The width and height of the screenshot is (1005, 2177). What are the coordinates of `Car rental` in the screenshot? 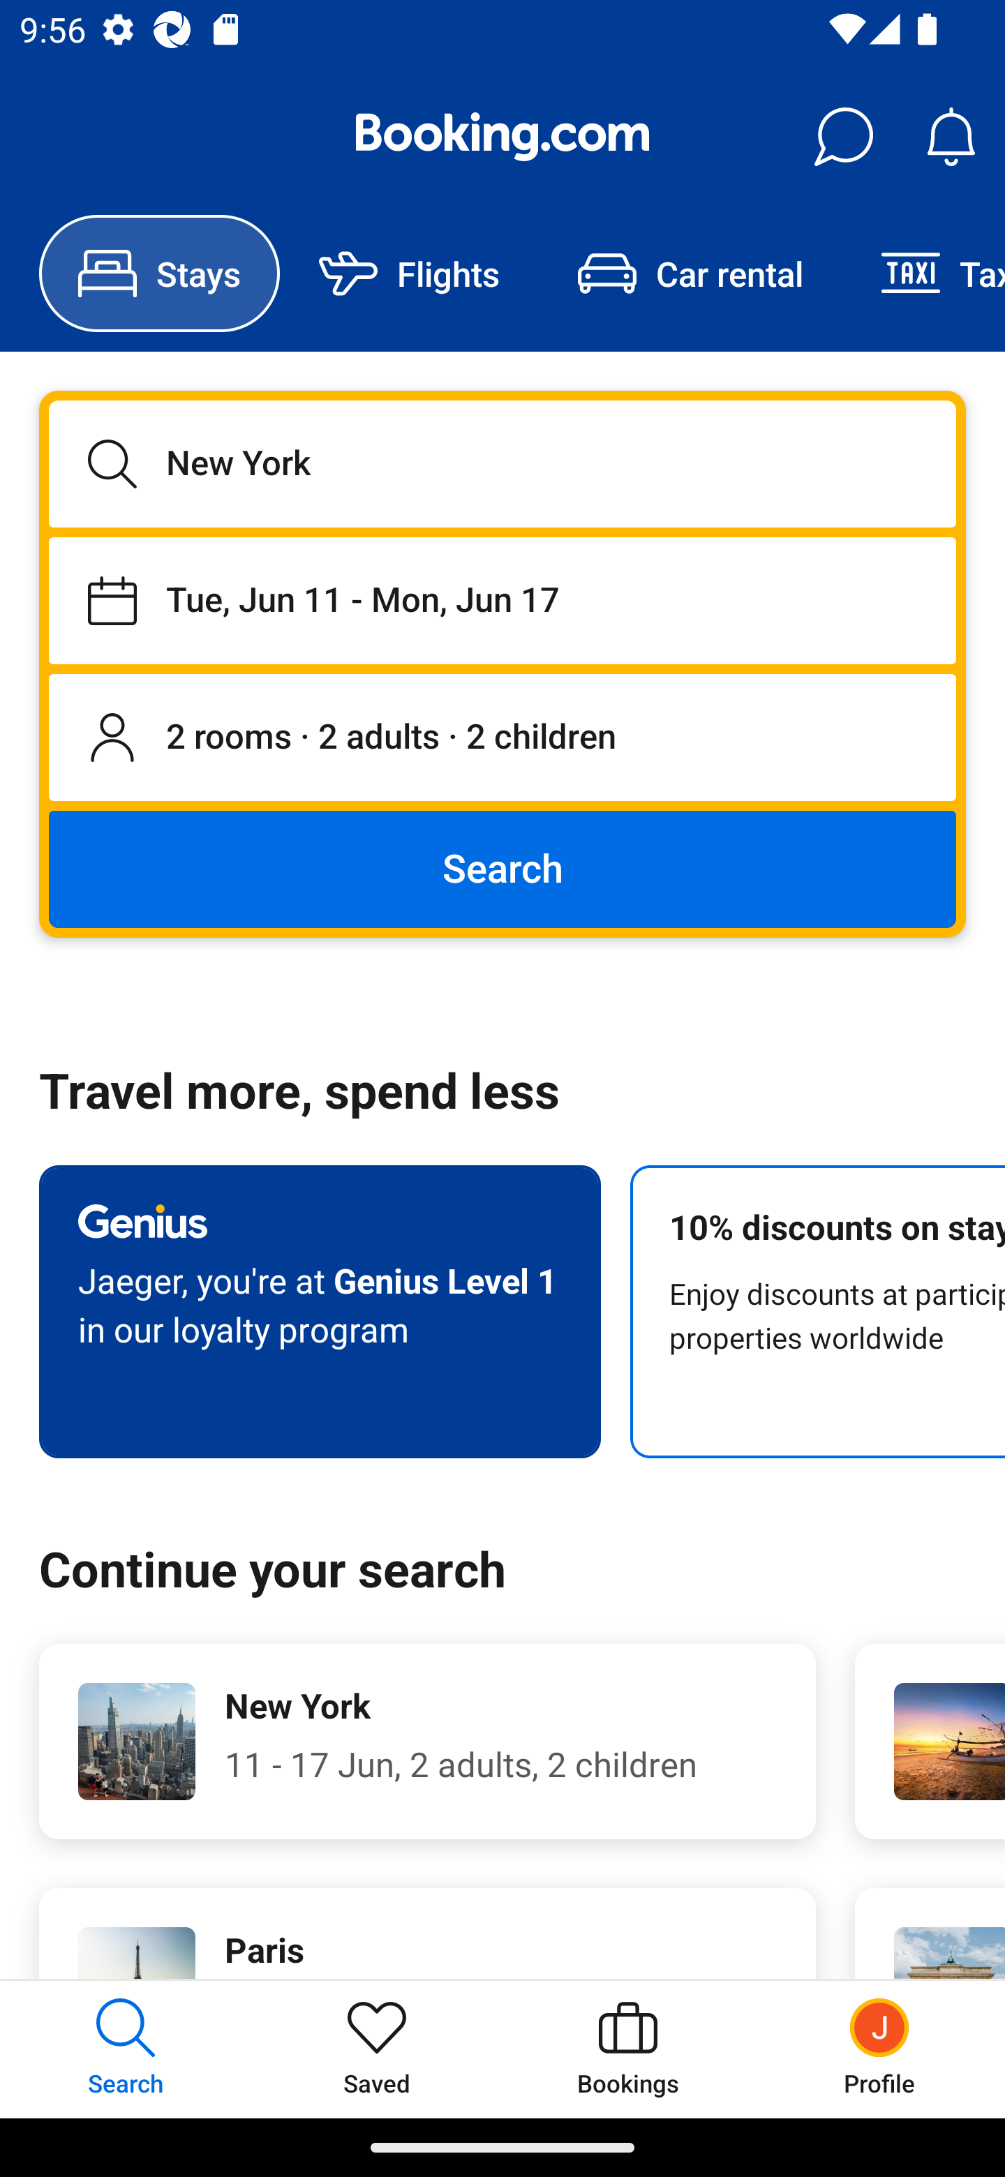 It's located at (690, 274).